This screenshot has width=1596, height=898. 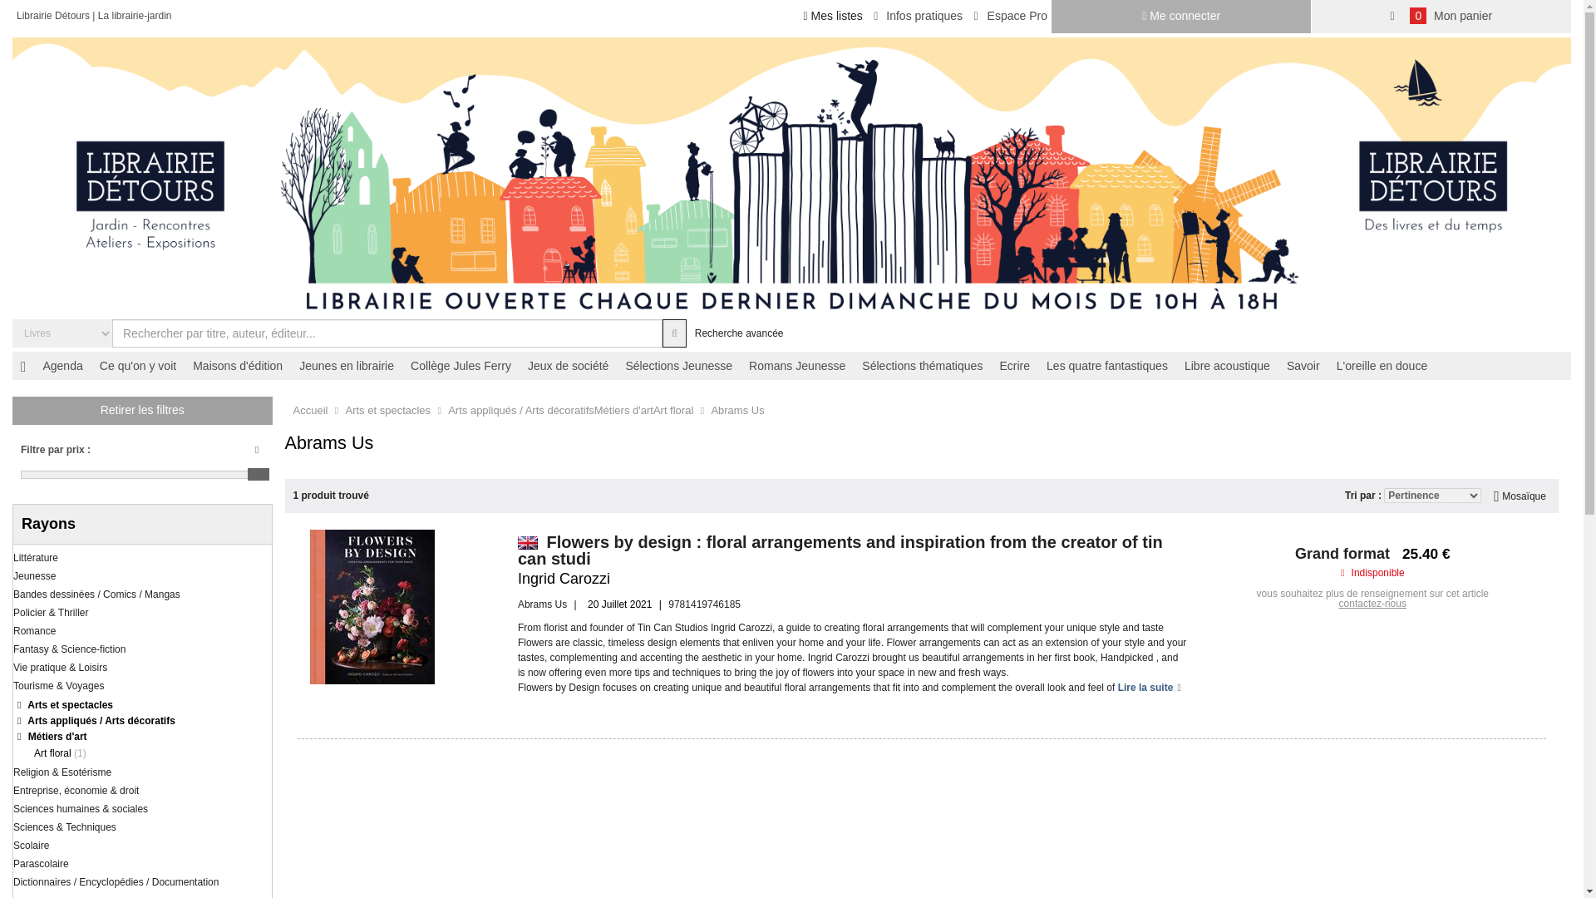 What do you see at coordinates (1303, 366) in the screenshot?
I see `Savoir` at bounding box center [1303, 366].